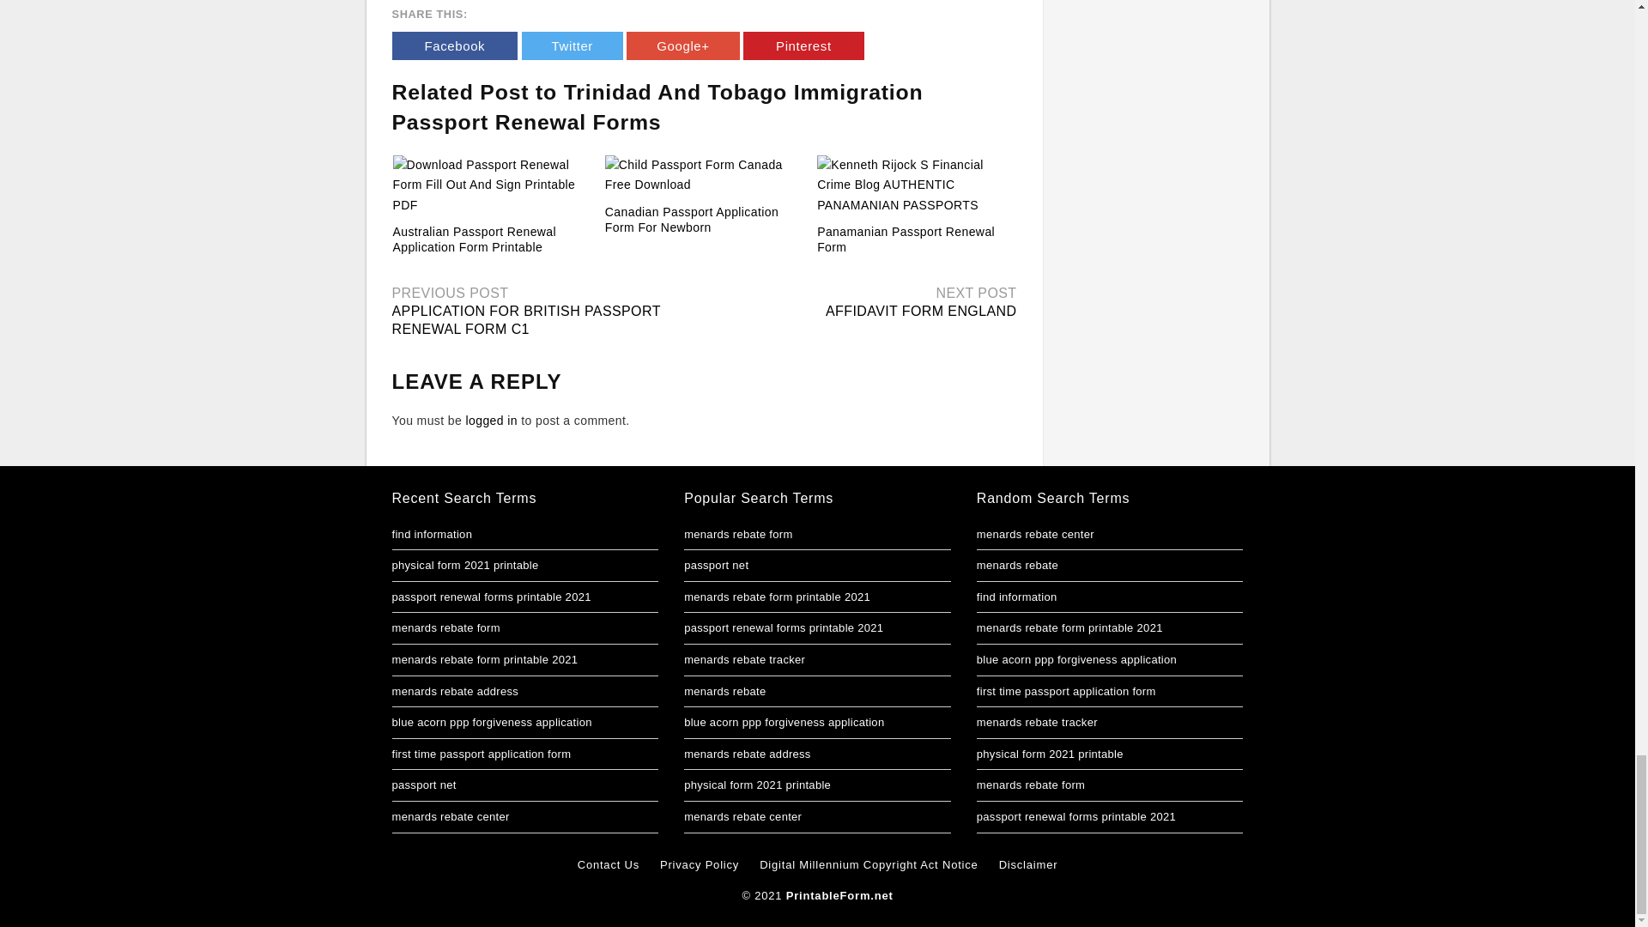  I want to click on Twitter, so click(572, 45).